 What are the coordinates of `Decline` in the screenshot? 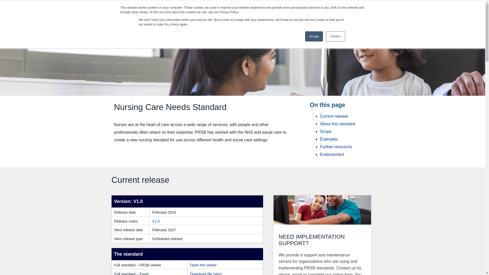 It's located at (335, 36).